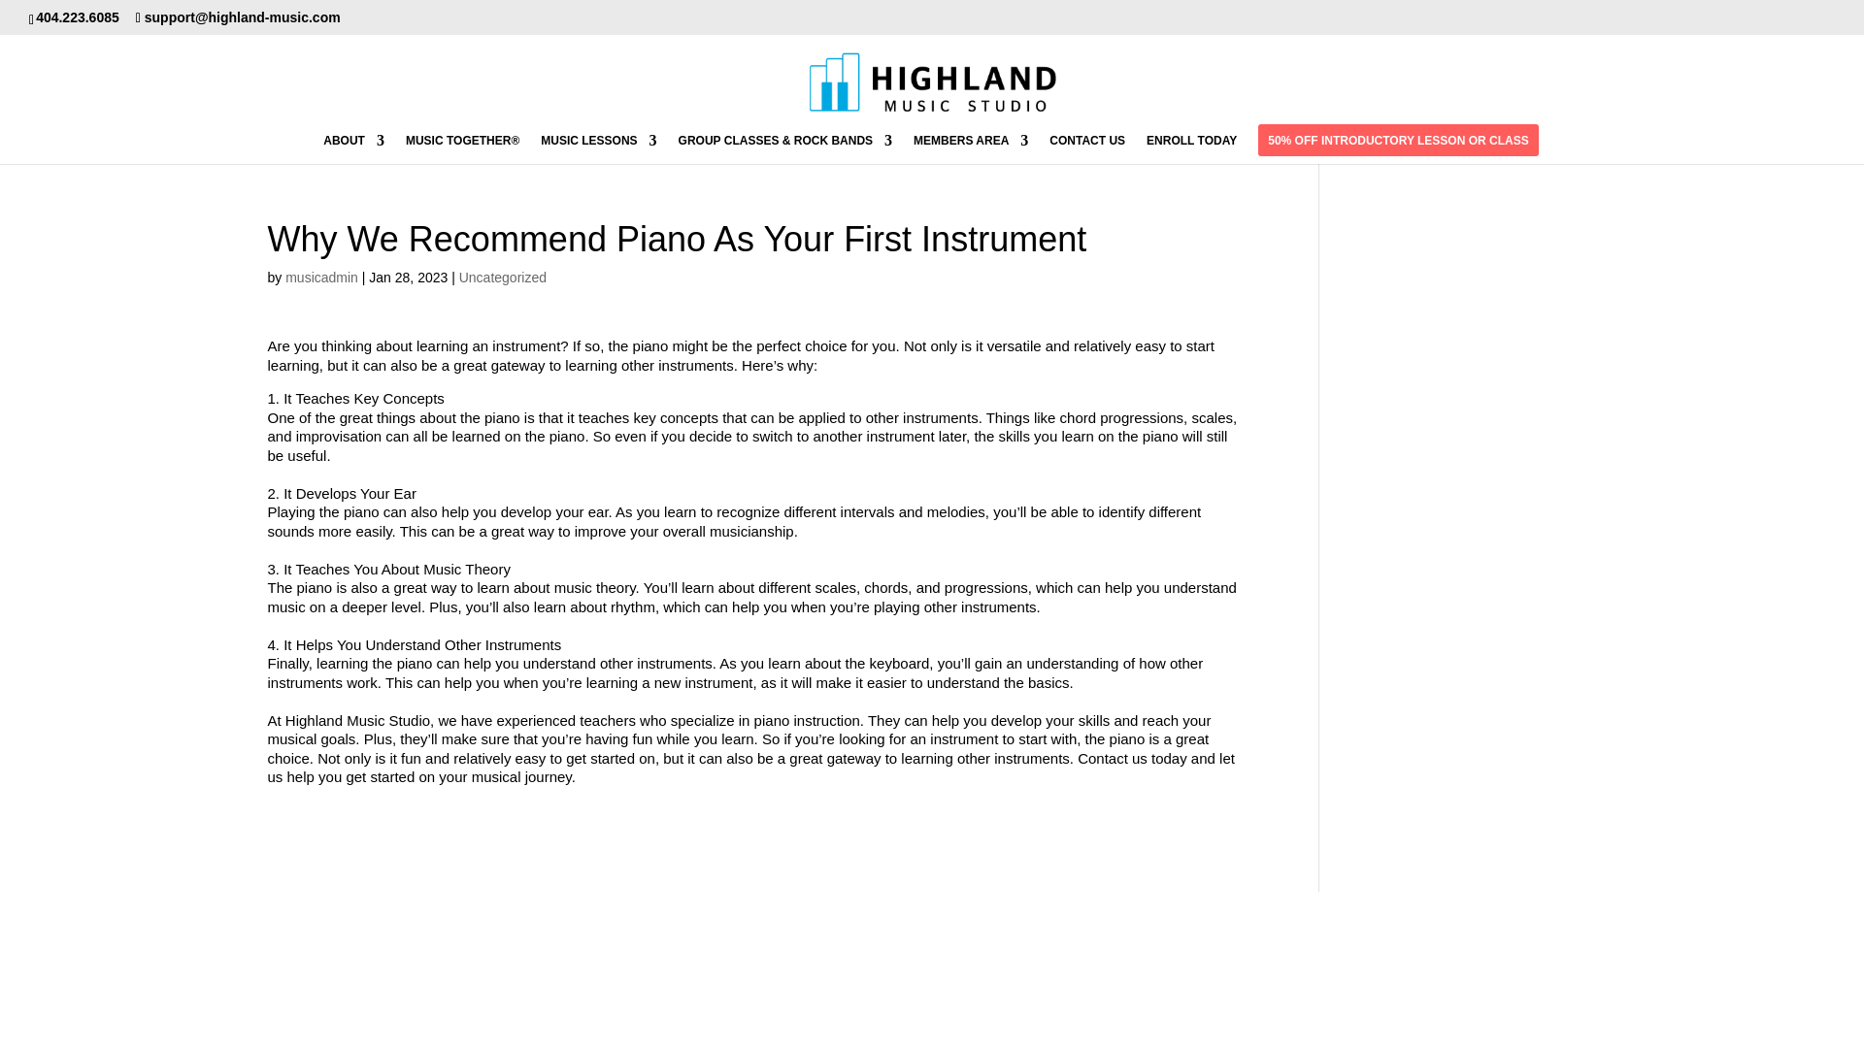 The image size is (1864, 1048). What do you see at coordinates (1087, 148) in the screenshot?
I see `CONTACT US` at bounding box center [1087, 148].